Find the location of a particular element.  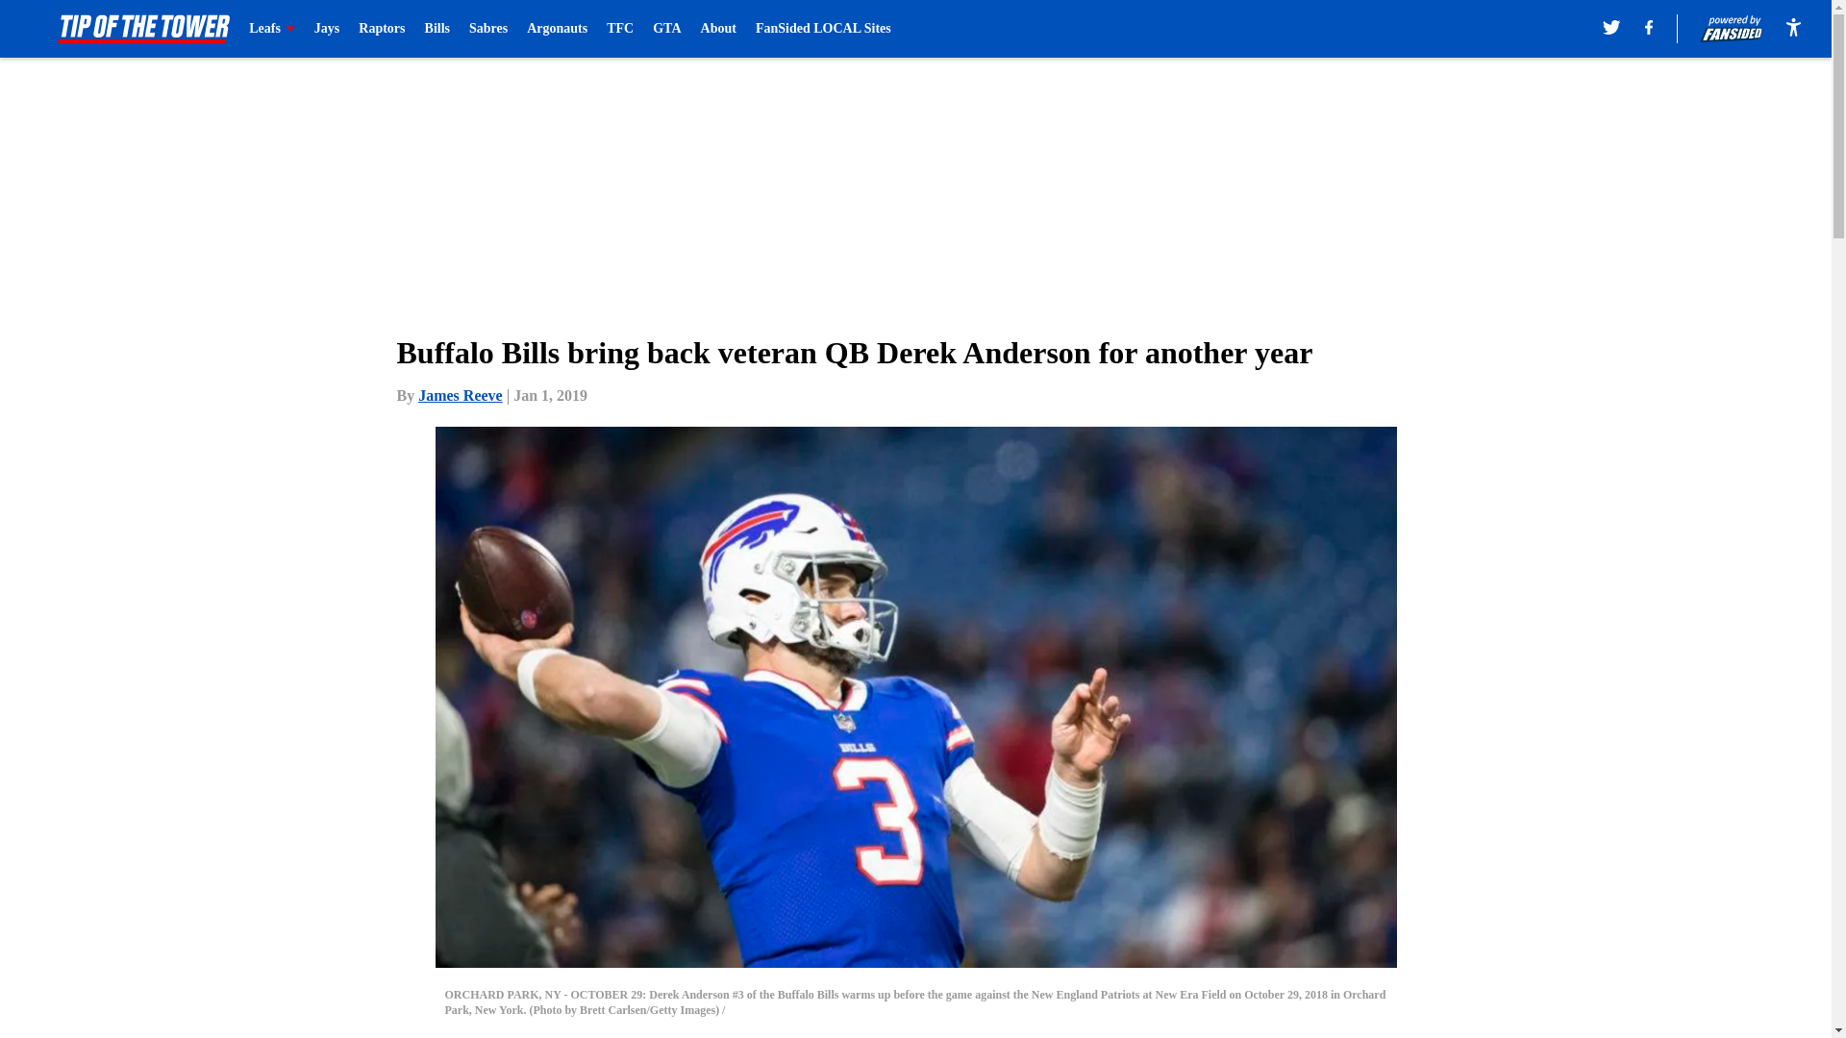

About is located at coordinates (719, 29).